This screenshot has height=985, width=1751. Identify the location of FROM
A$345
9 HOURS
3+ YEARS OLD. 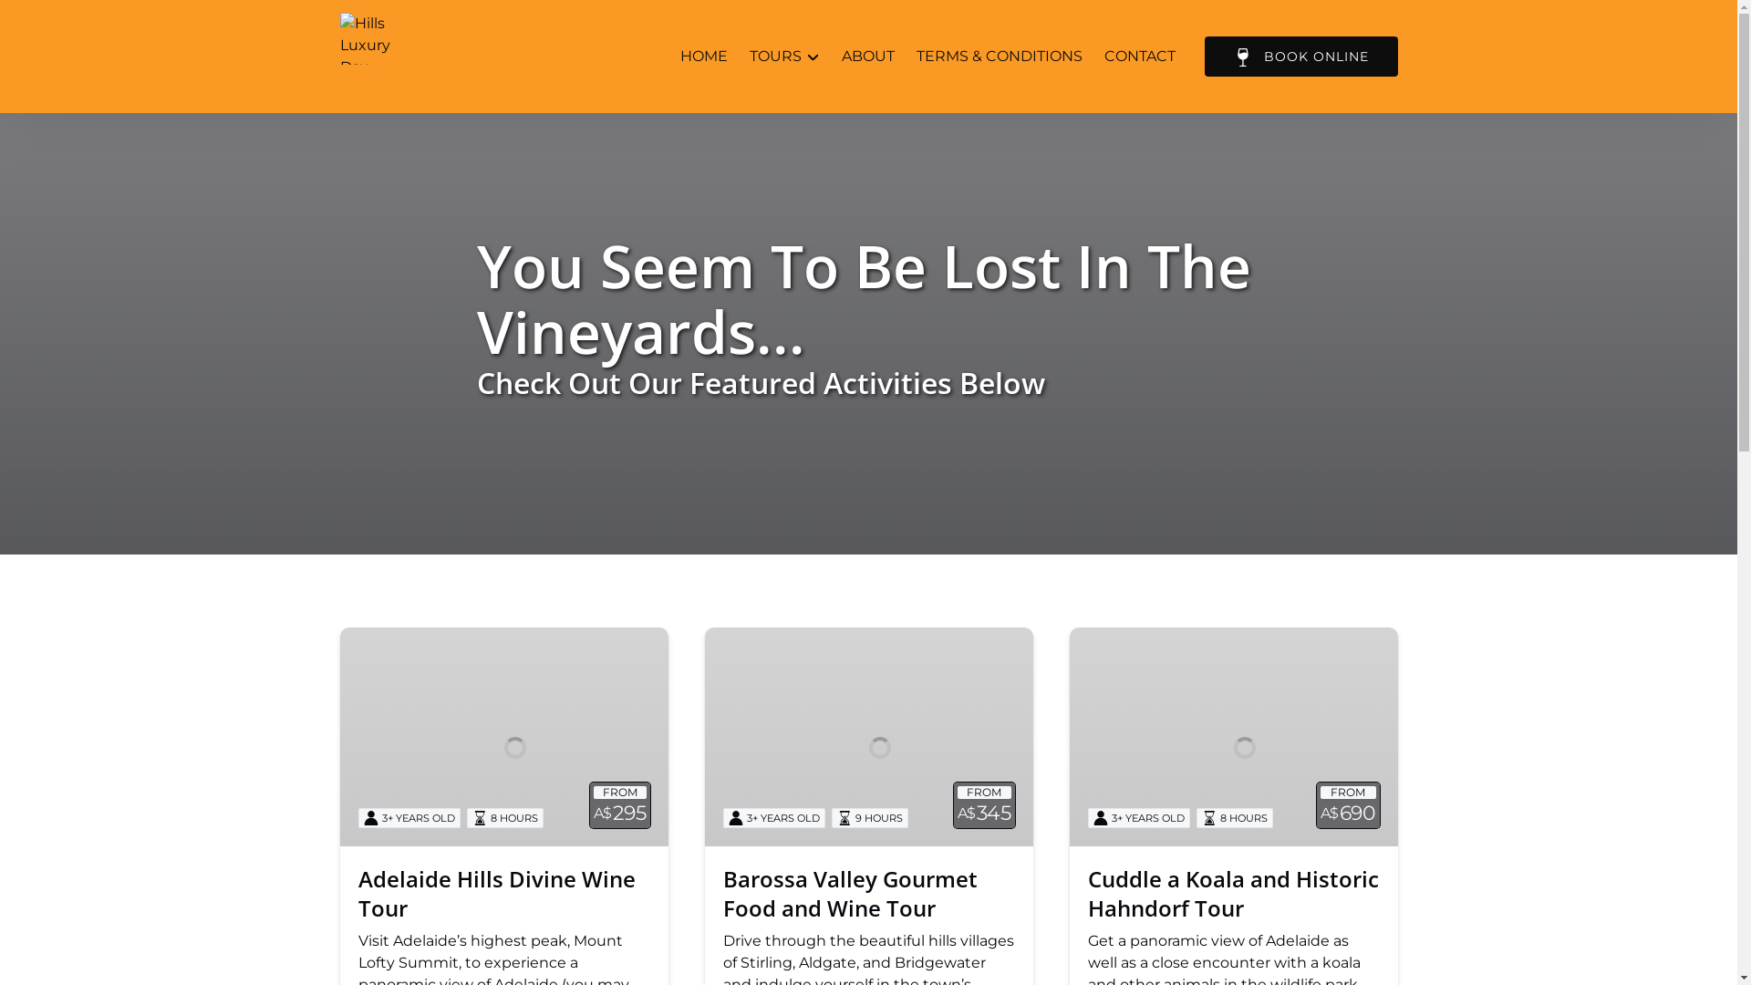
(868, 737).